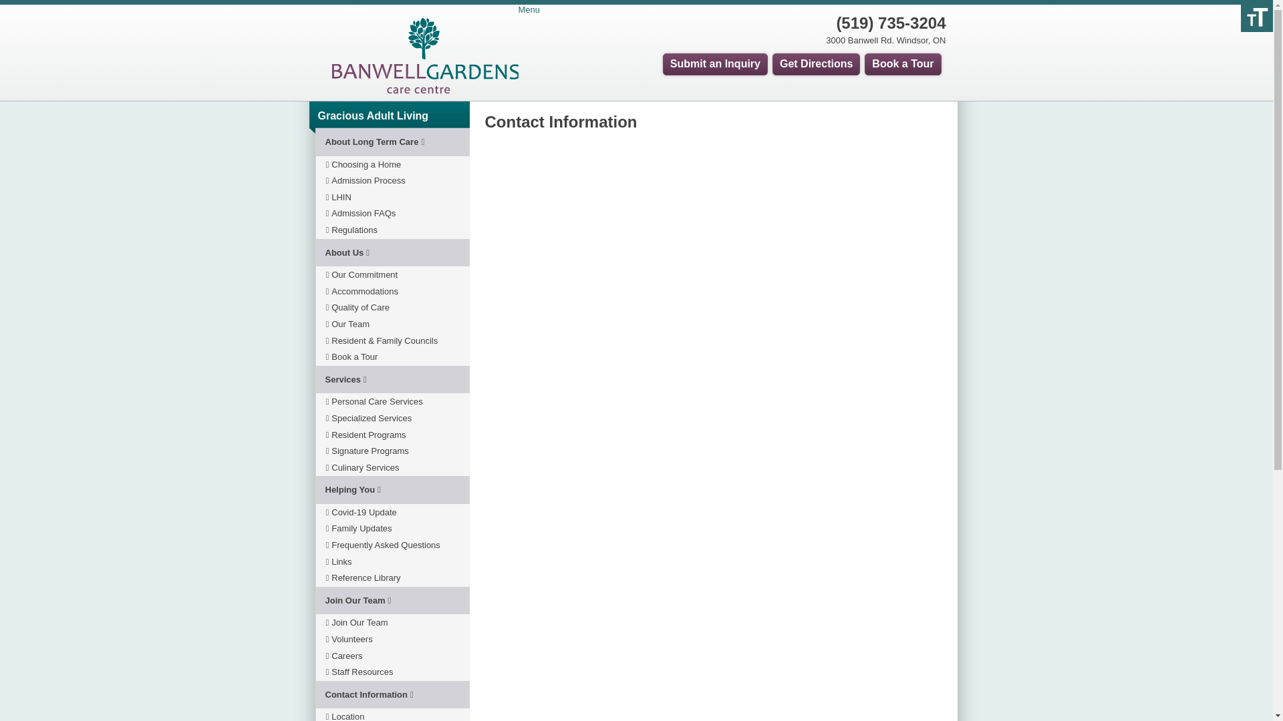 This screenshot has height=721, width=1283. What do you see at coordinates (339, 562) in the screenshot?
I see `Links` at bounding box center [339, 562].